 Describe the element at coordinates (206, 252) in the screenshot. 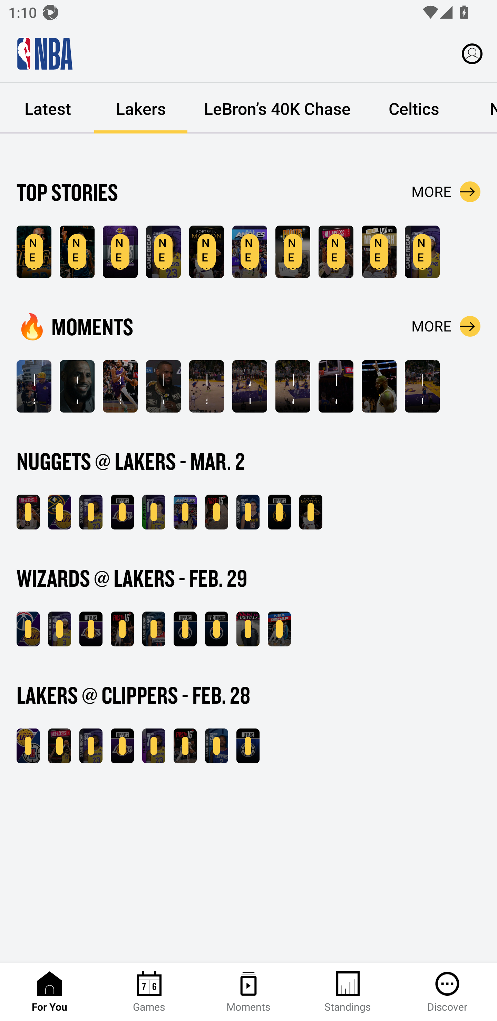

I see `NEW LeBron's Historic Night In Slo-Mo 🎥` at that location.